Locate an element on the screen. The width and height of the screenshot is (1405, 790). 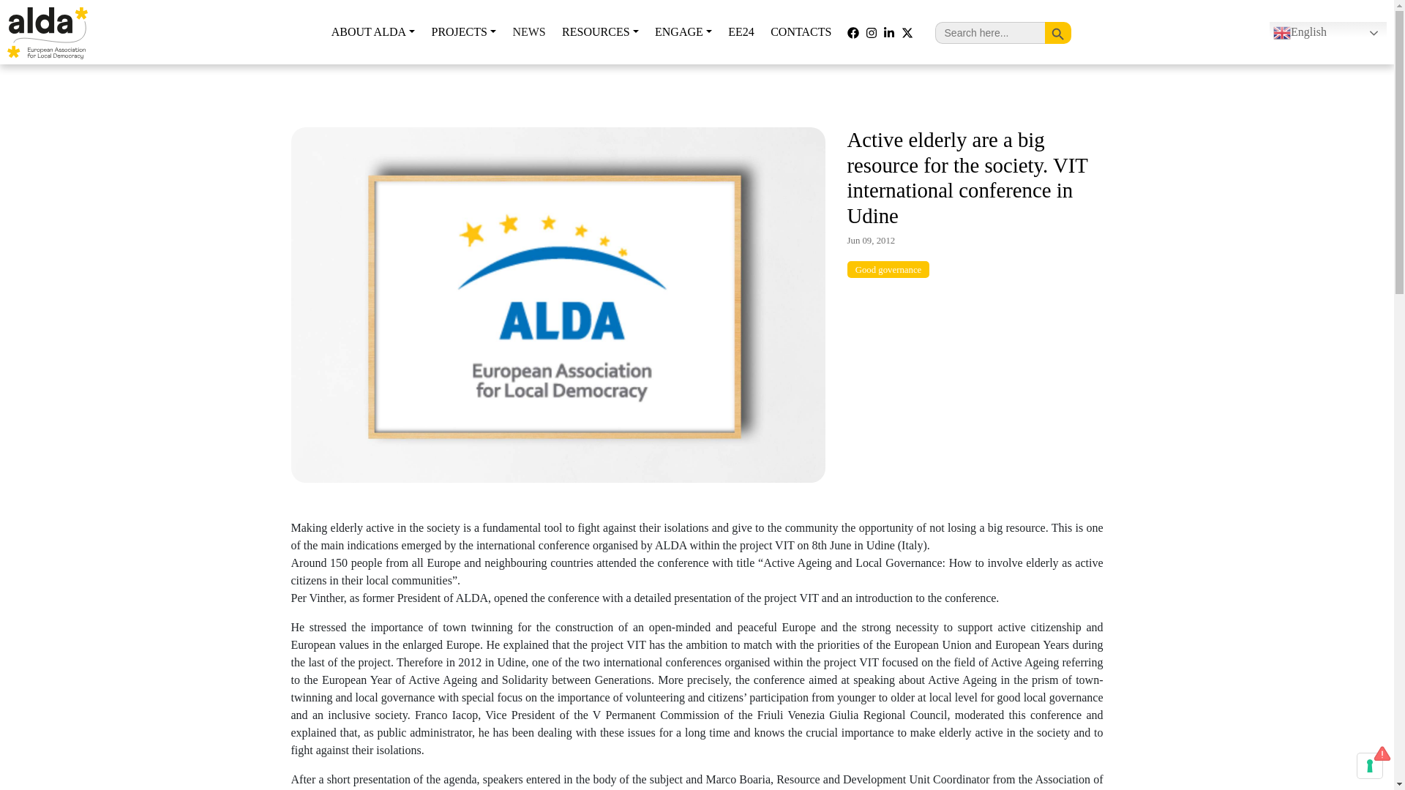
RESOURCES is located at coordinates (600, 32).